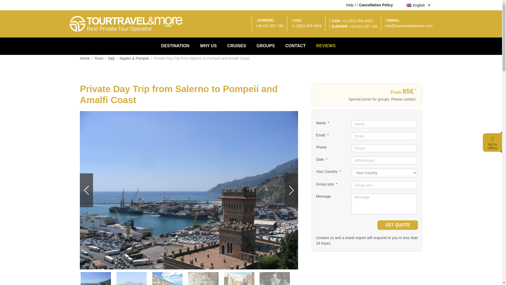 Image resolution: width=506 pixels, height=285 pixels. I want to click on REVIEWS, so click(326, 46).